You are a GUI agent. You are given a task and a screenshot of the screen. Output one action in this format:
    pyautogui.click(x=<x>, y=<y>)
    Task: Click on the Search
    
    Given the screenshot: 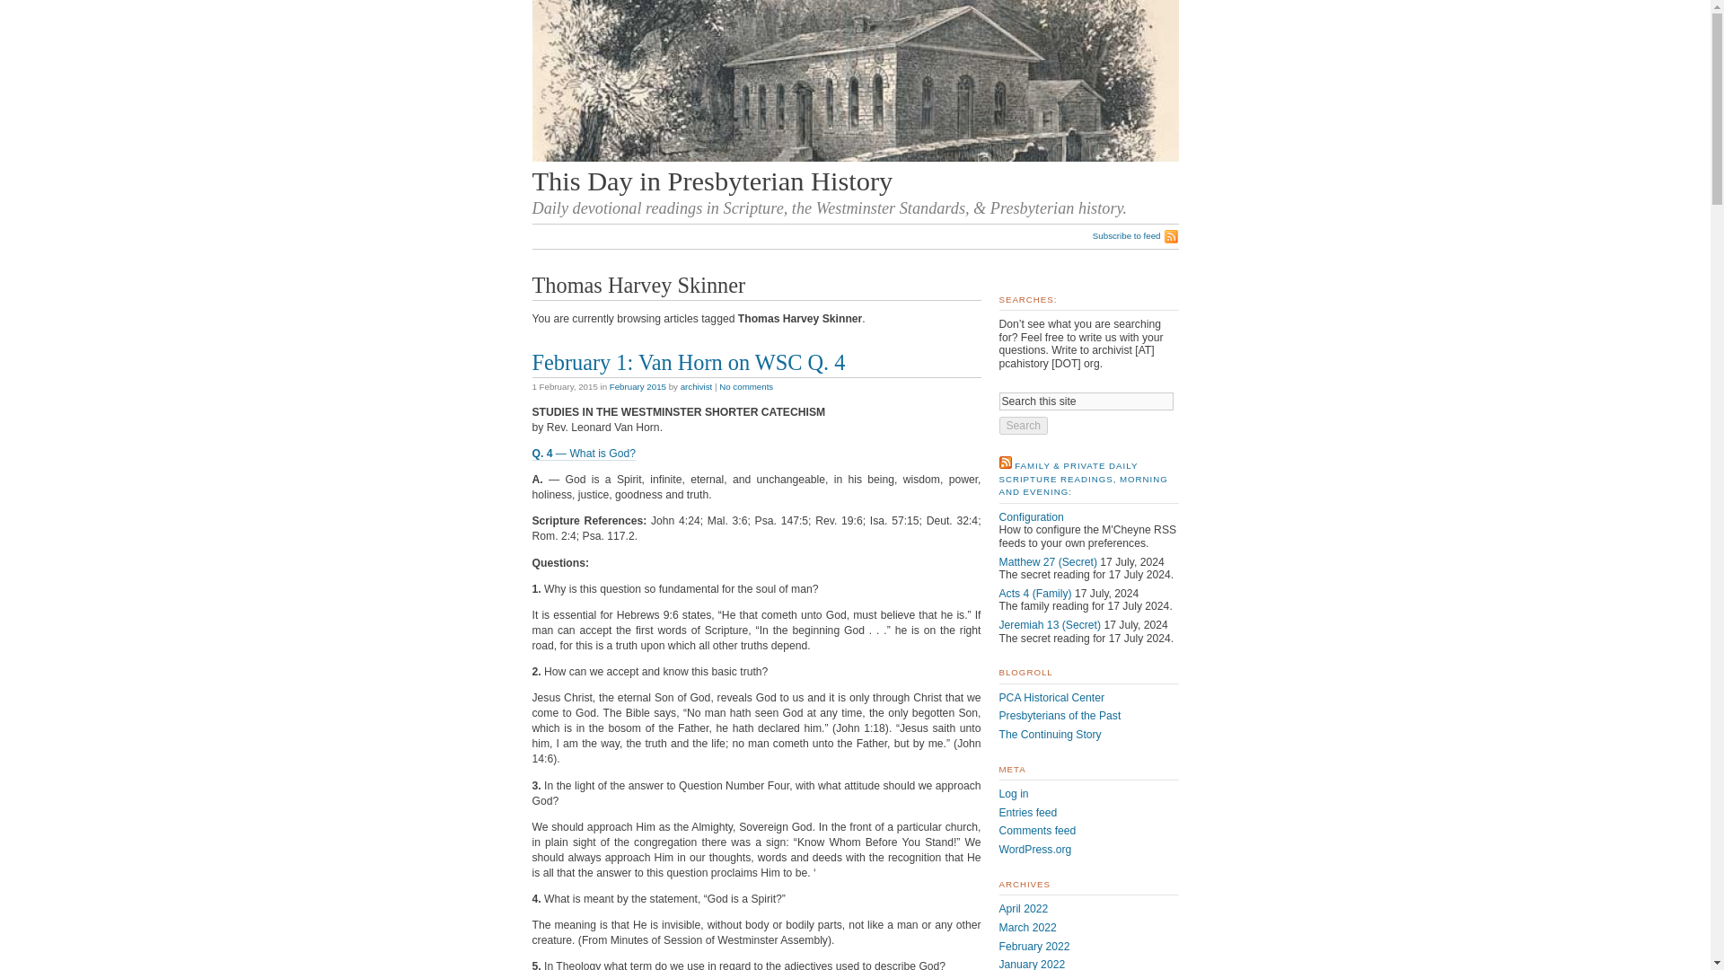 What is the action you would take?
    pyautogui.click(x=1023, y=426)
    